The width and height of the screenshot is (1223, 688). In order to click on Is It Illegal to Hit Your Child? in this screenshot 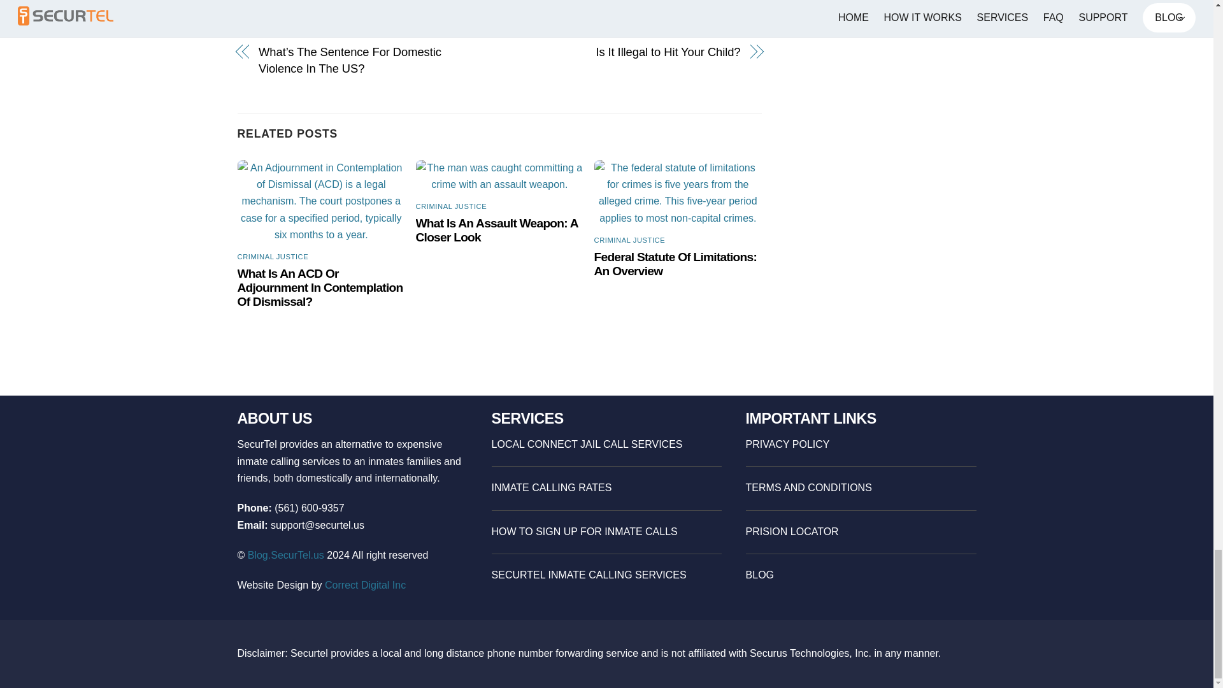, I will do `click(627, 52)`.